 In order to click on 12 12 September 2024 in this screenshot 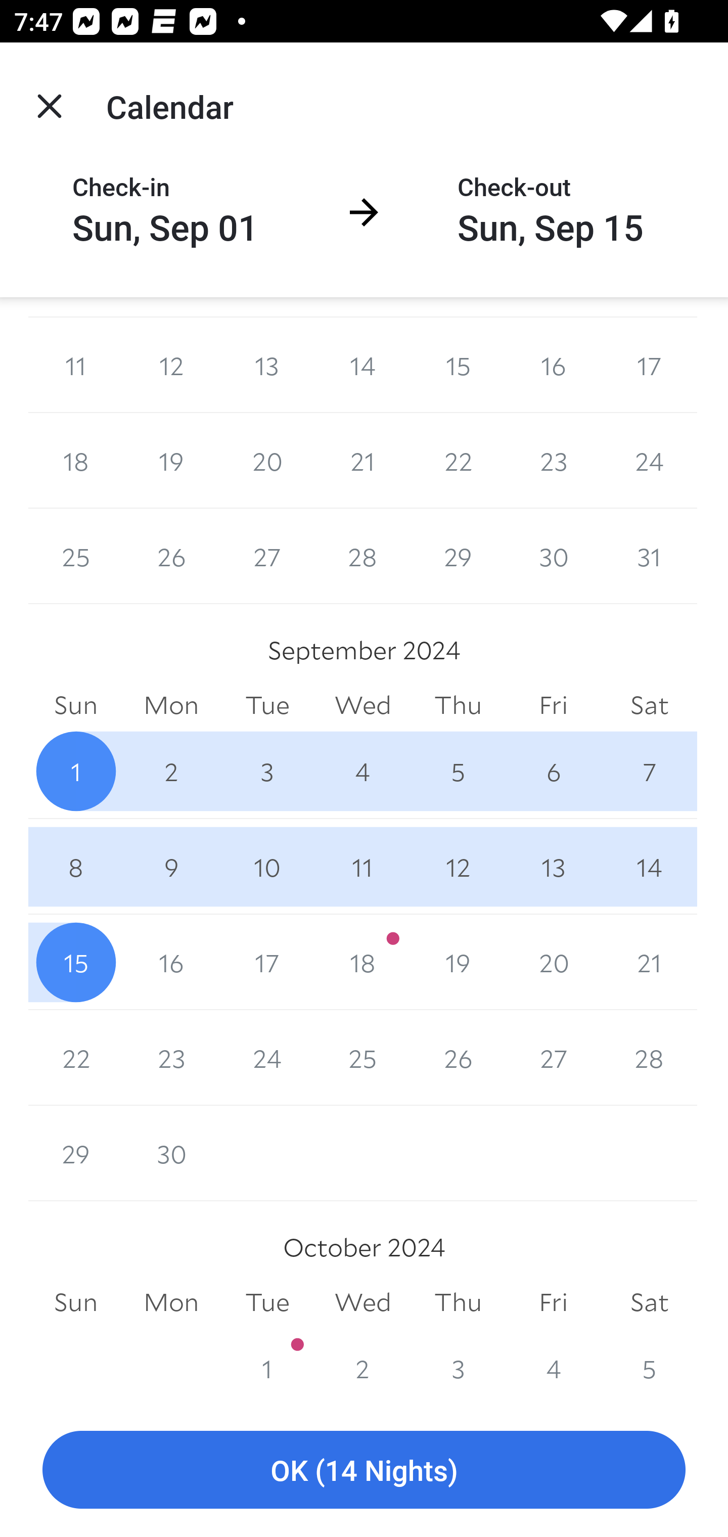, I will do `click(458, 867)`.